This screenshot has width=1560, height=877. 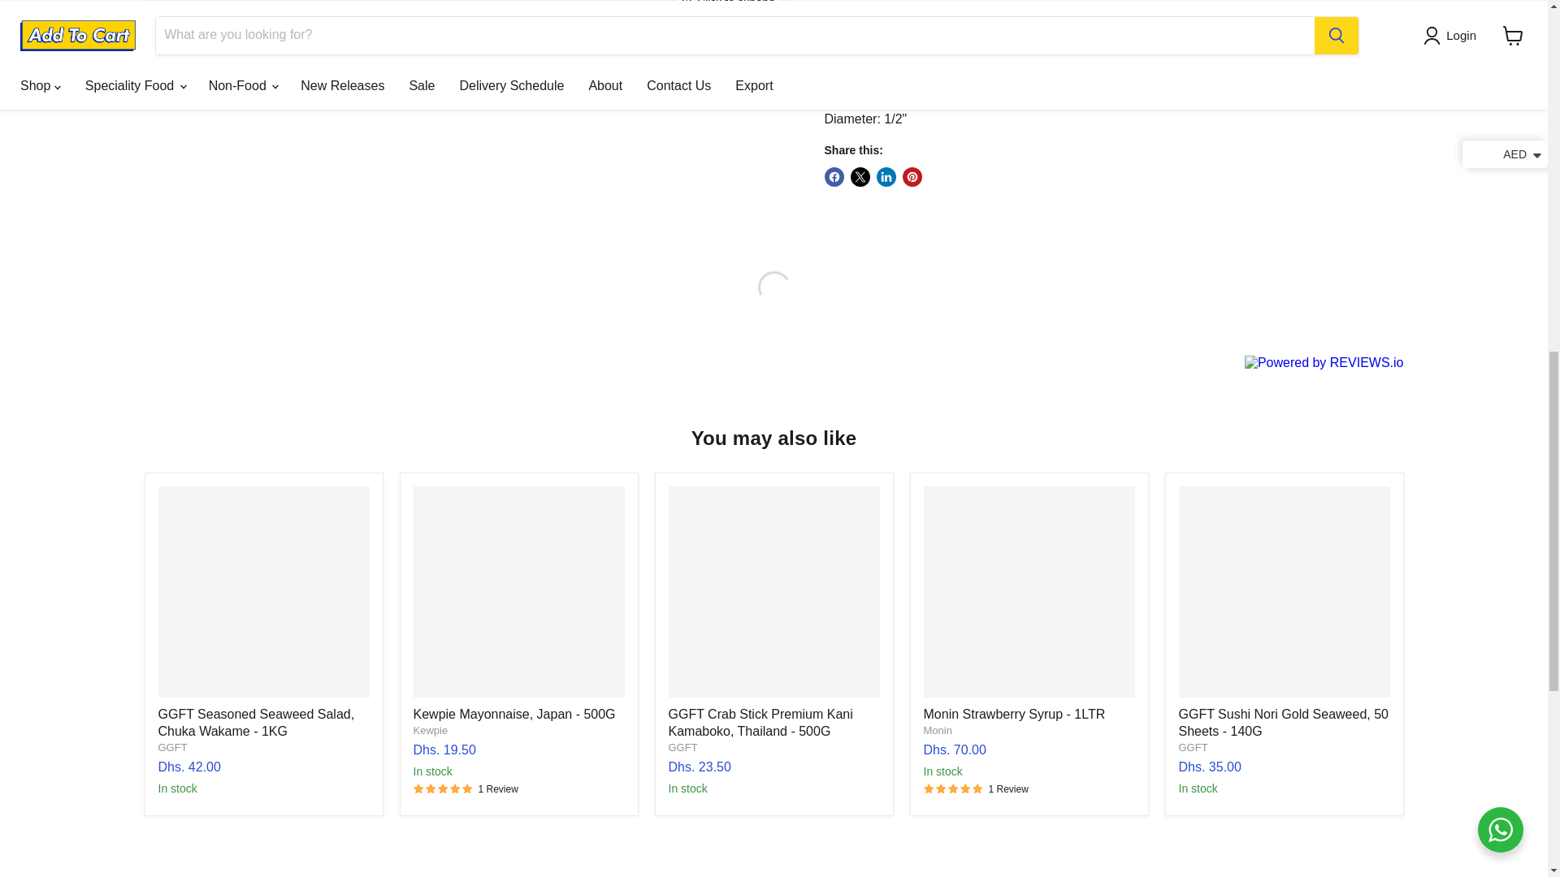 What do you see at coordinates (431, 731) in the screenshot?
I see `Kewpie` at bounding box center [431, 731].